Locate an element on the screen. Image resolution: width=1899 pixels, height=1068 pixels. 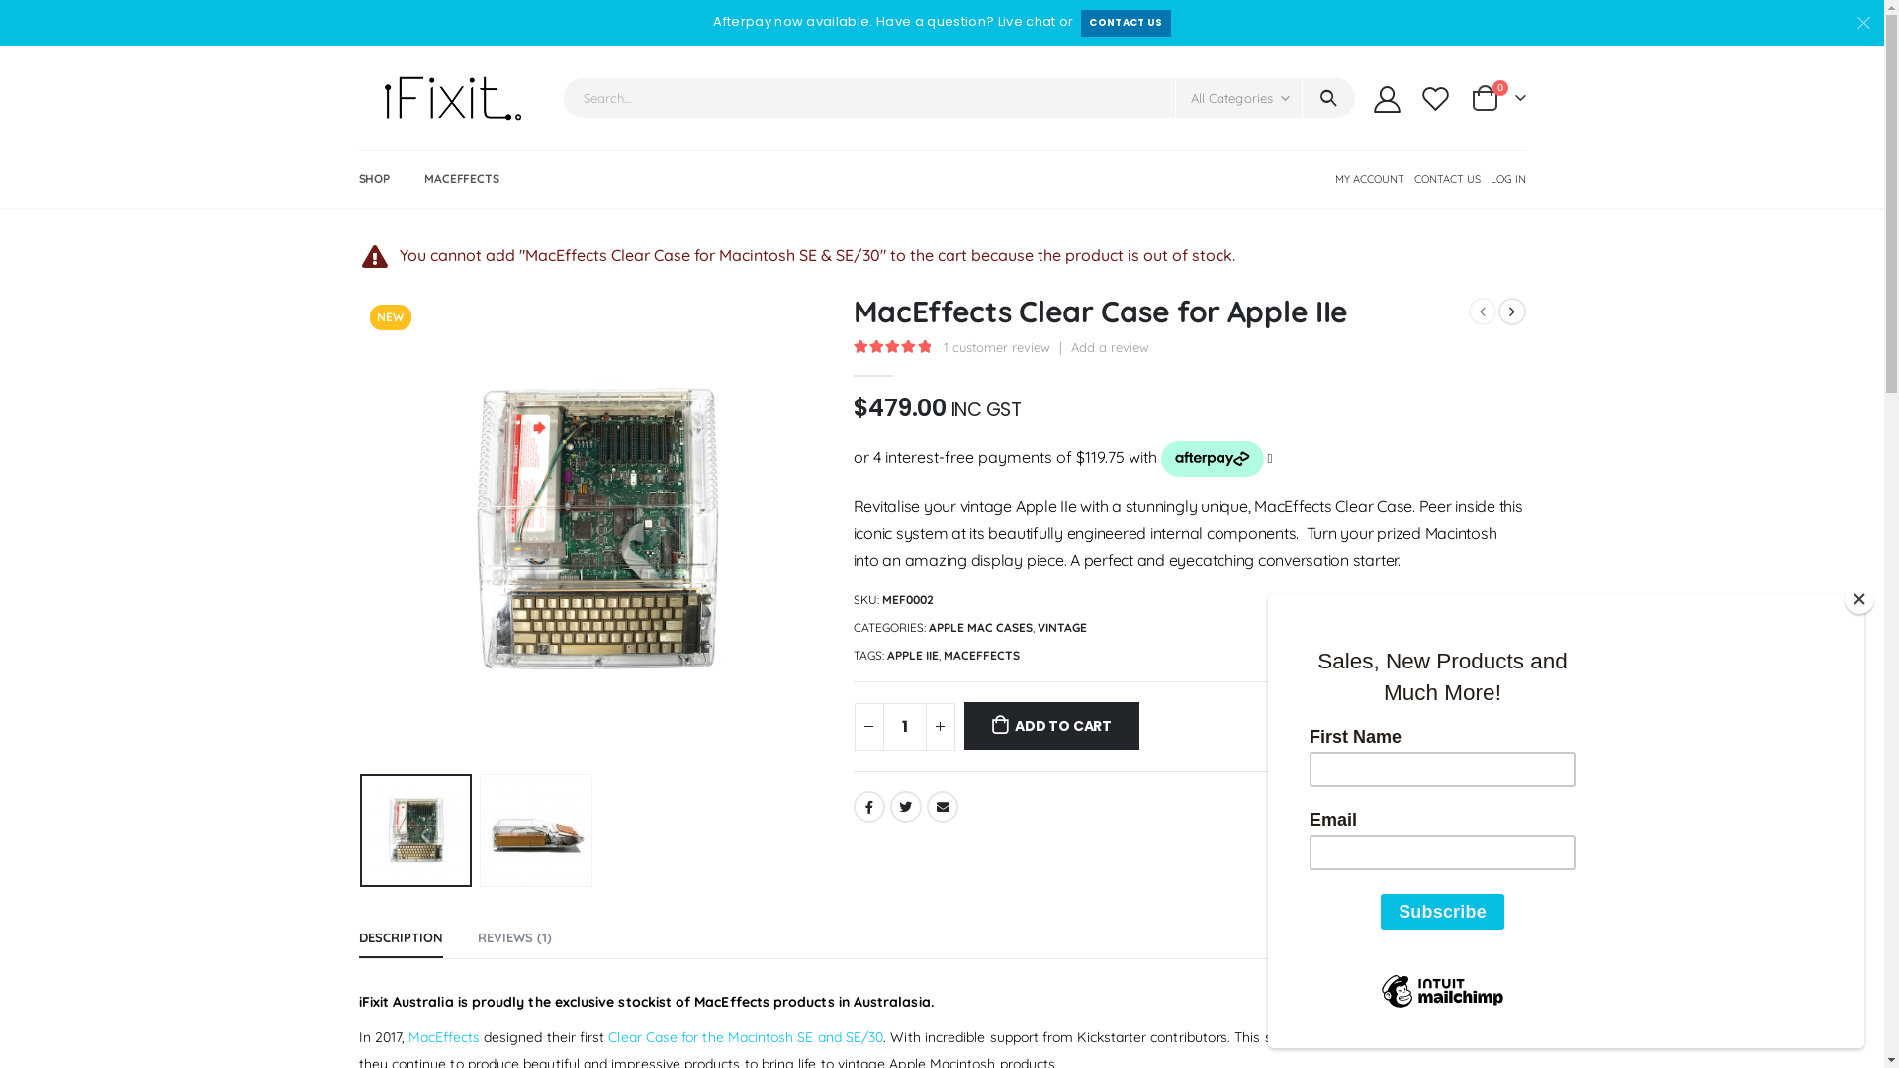
ADD TO CART is located at coordinates (1051, 726).